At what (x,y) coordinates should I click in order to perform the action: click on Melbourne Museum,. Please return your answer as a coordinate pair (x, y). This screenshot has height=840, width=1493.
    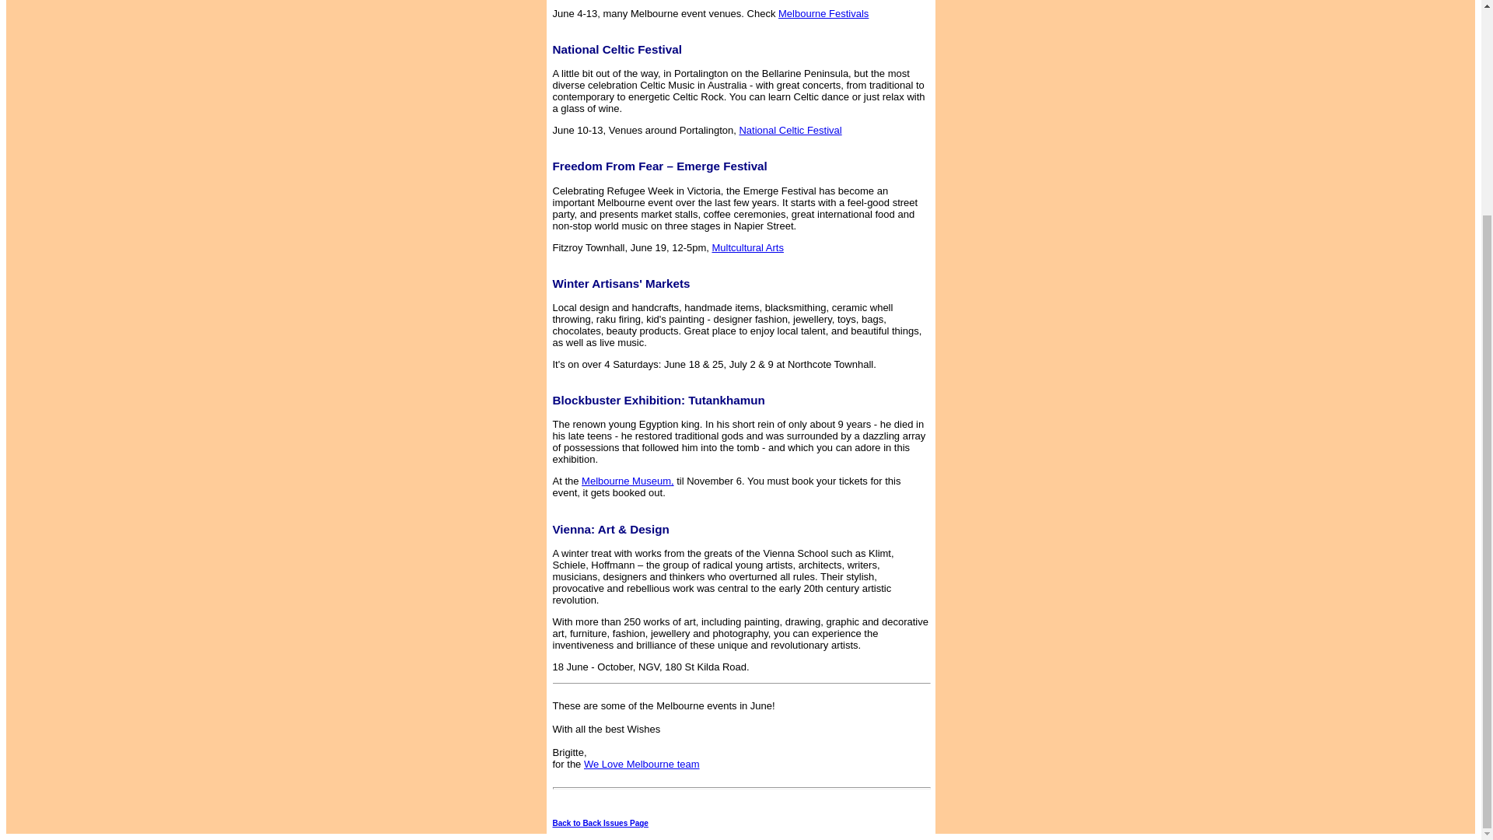
    Looking at the image, I should click on (628, 481).